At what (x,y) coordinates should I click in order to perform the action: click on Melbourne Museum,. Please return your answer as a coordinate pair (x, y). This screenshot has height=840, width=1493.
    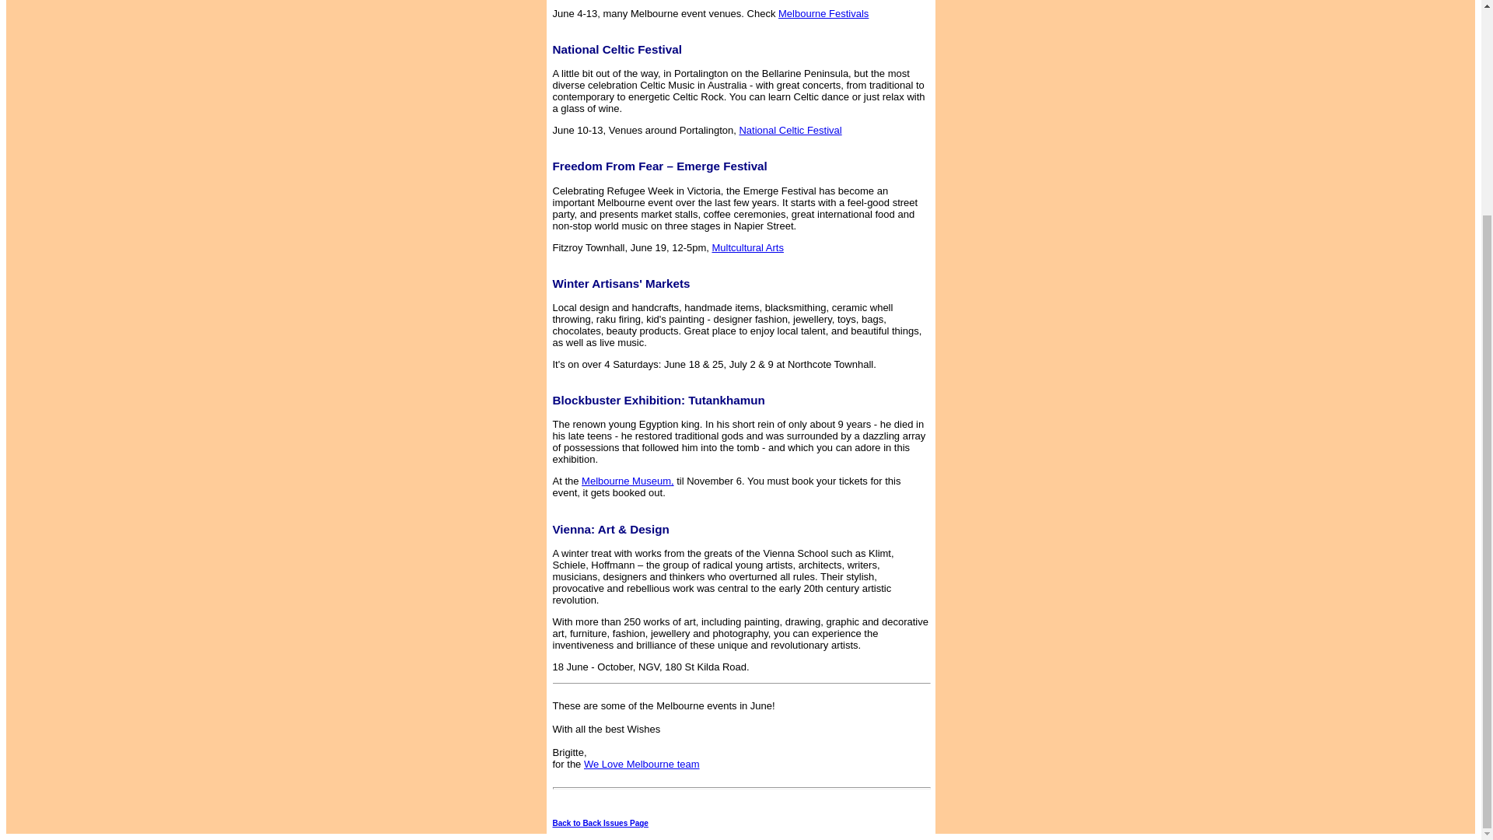
    Looking at the image, I should click on (628, 481).